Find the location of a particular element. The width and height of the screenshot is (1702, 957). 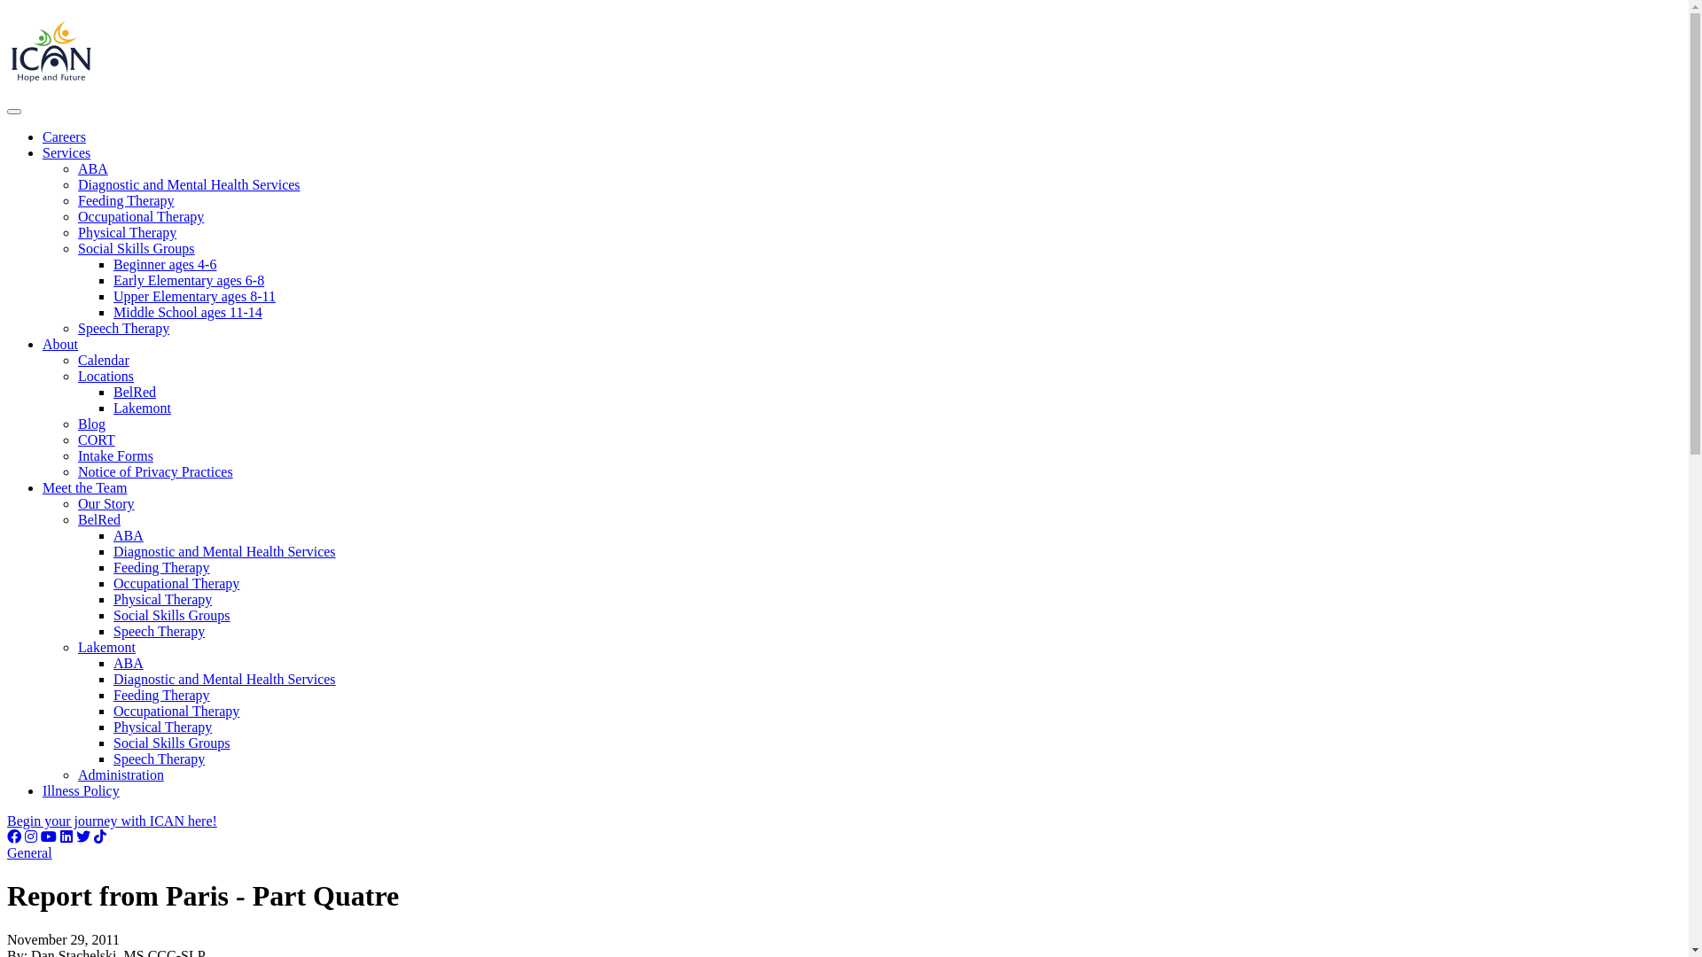

Illness Policy is located at coordinates (82, 790).